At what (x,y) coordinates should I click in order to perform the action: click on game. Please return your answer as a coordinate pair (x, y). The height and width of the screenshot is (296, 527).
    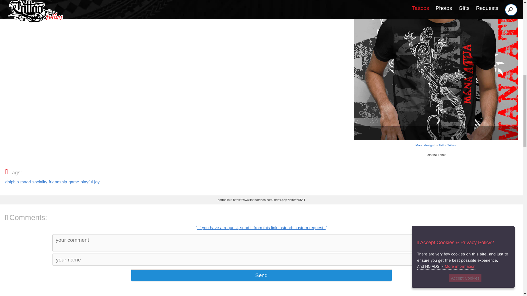
    Looking at the image, I should click on (25, 181).